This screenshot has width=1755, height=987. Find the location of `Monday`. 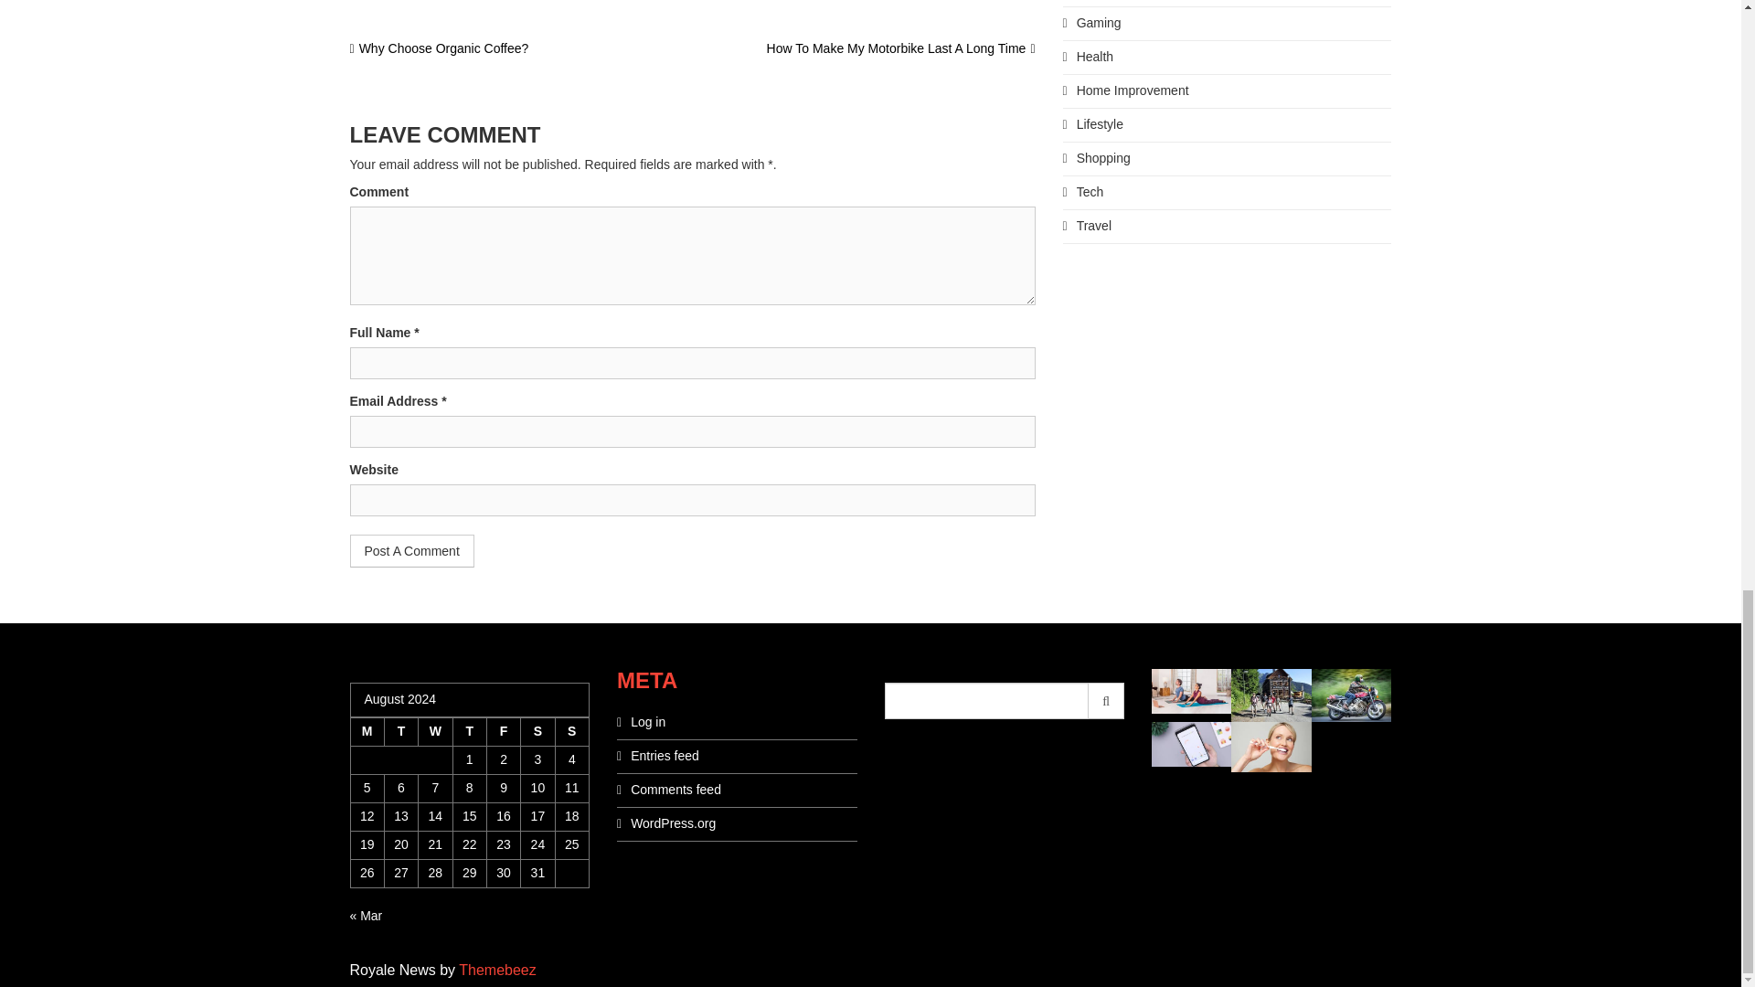

Monday is located at coordinates (367, 731).